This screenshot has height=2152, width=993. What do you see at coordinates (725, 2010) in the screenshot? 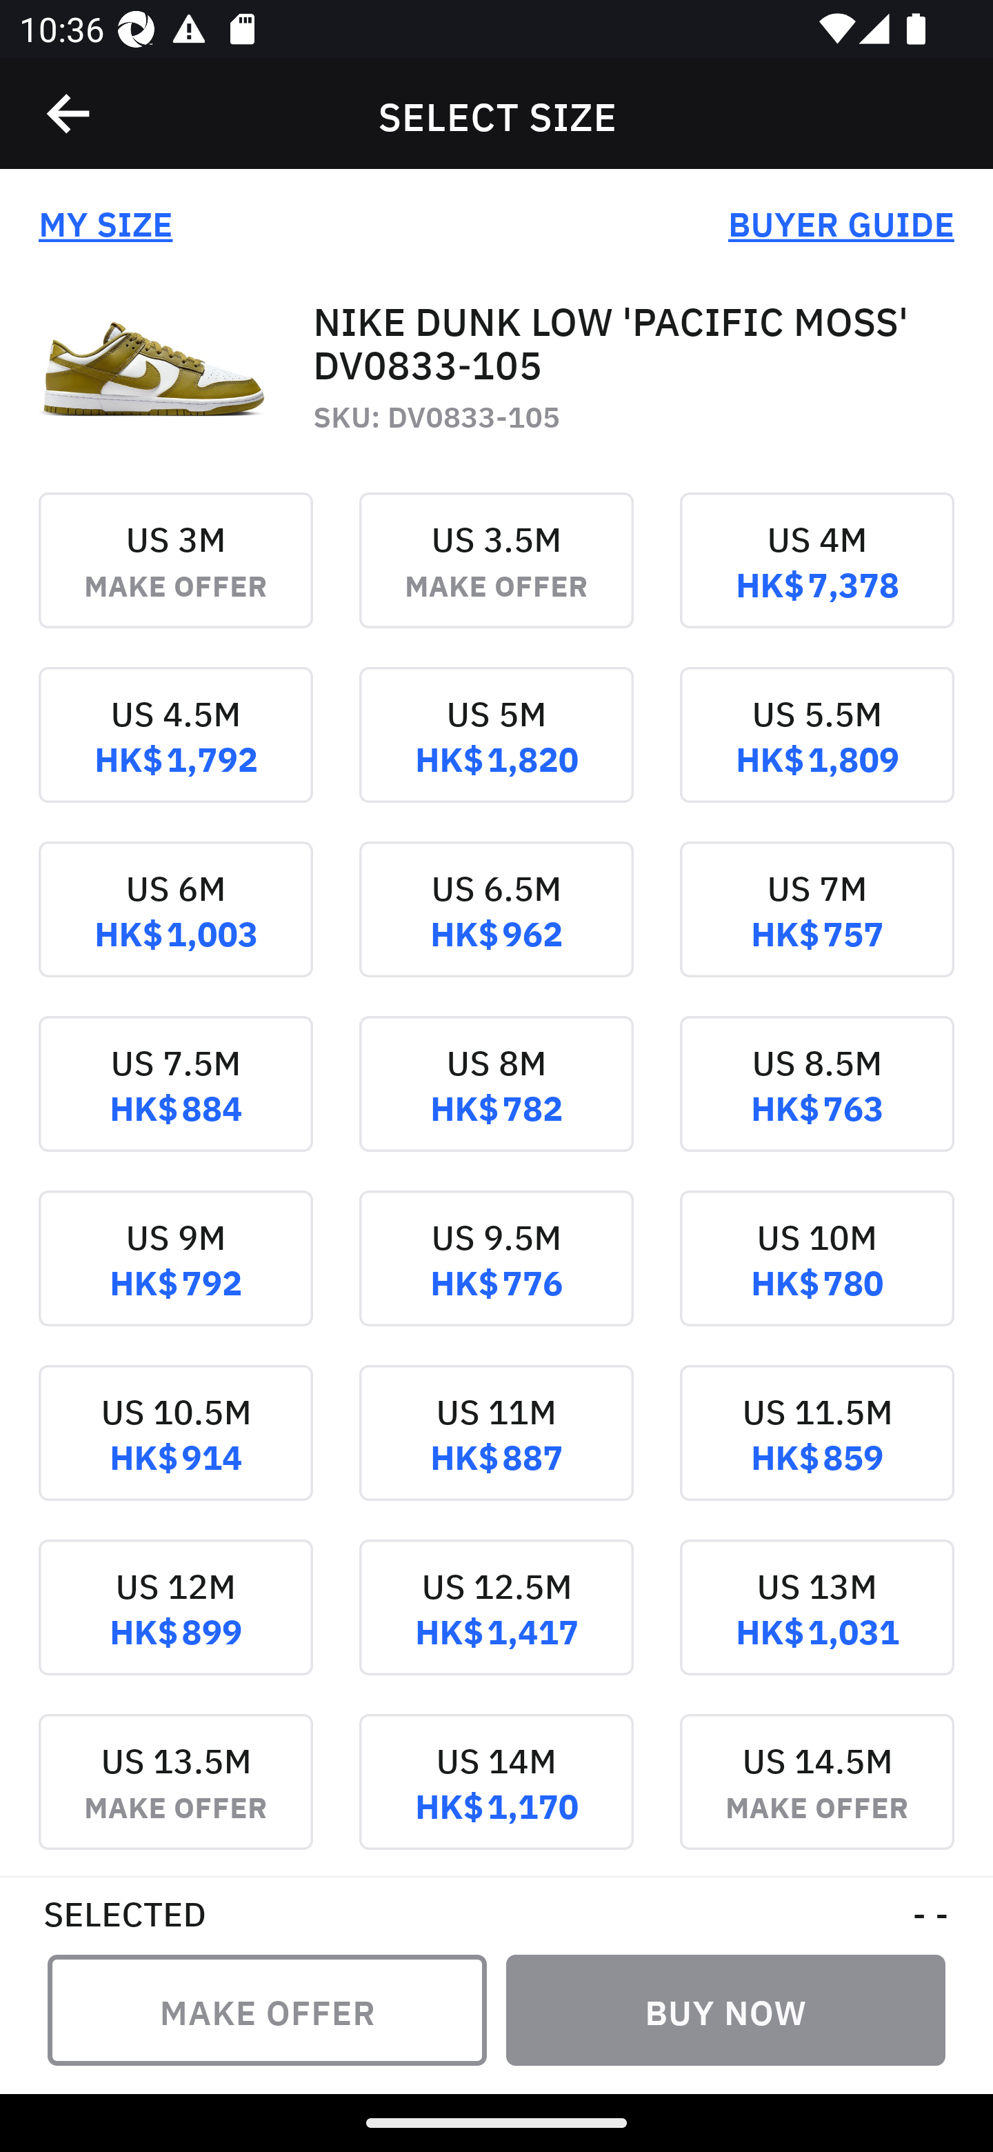
I see `BUY NOW` at bounding box center [725, 2010].